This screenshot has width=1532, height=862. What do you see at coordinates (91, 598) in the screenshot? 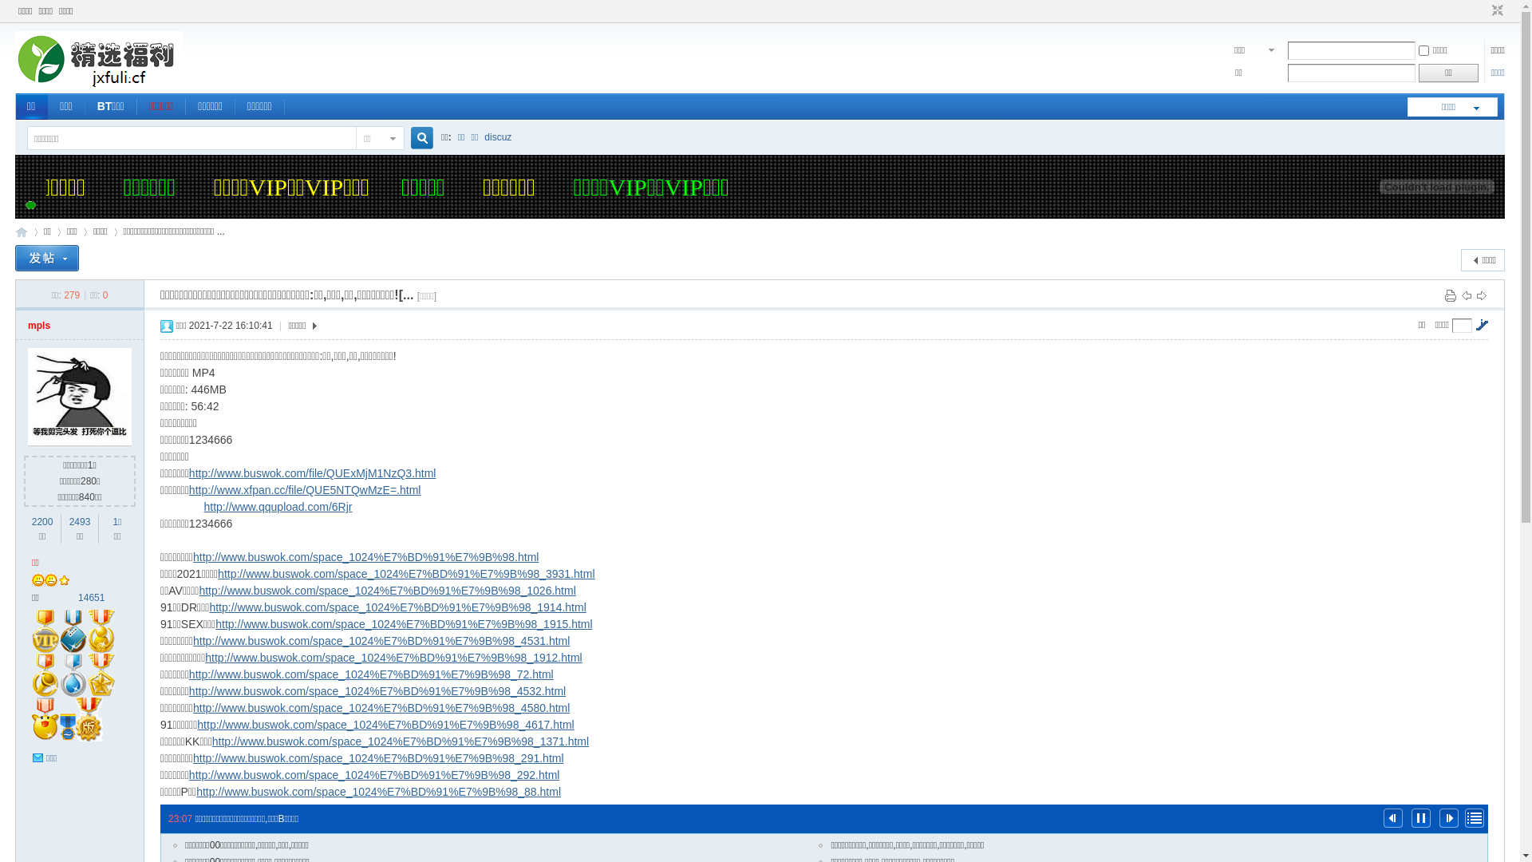
I see `14651` at bounding box center [91, 598].